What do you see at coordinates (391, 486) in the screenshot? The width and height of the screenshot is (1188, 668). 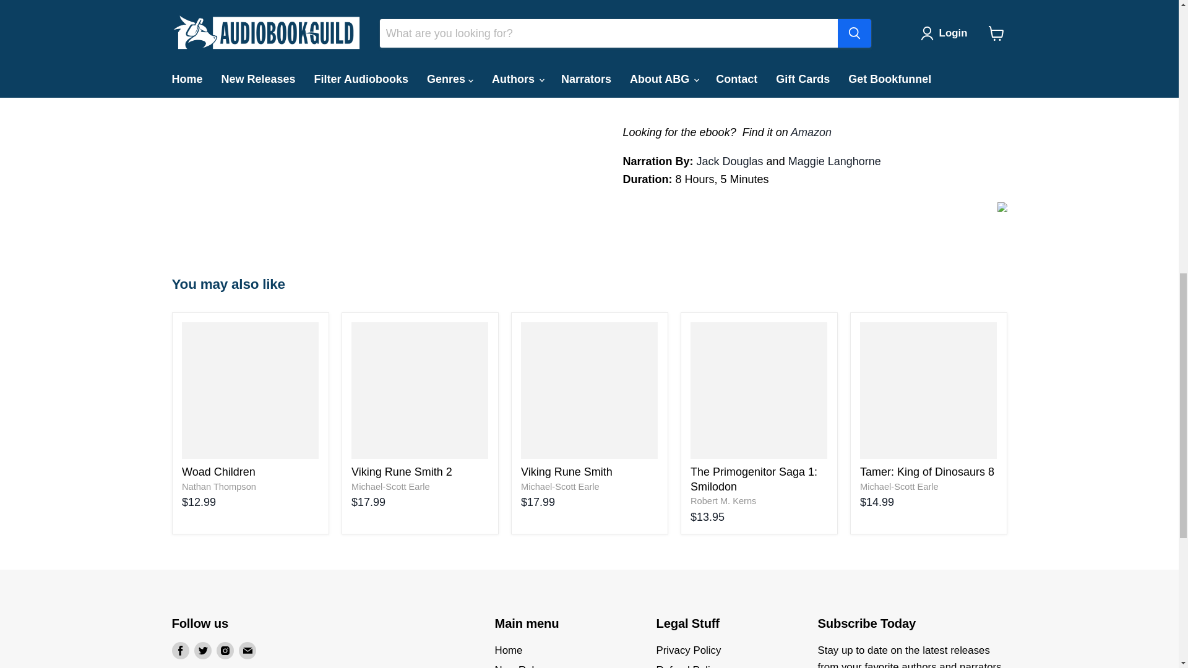 I see `Michael-Scott Earle` at bounding box center [391, 486].